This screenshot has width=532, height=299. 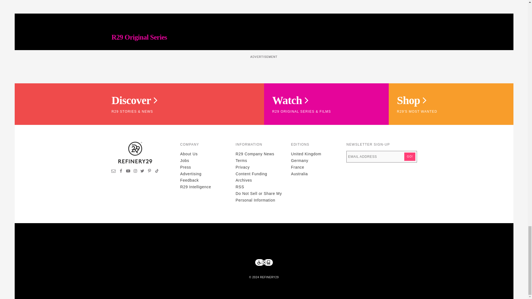 I want to click on Visit Refinery29 on TikTok, so click(x=157, y=172).